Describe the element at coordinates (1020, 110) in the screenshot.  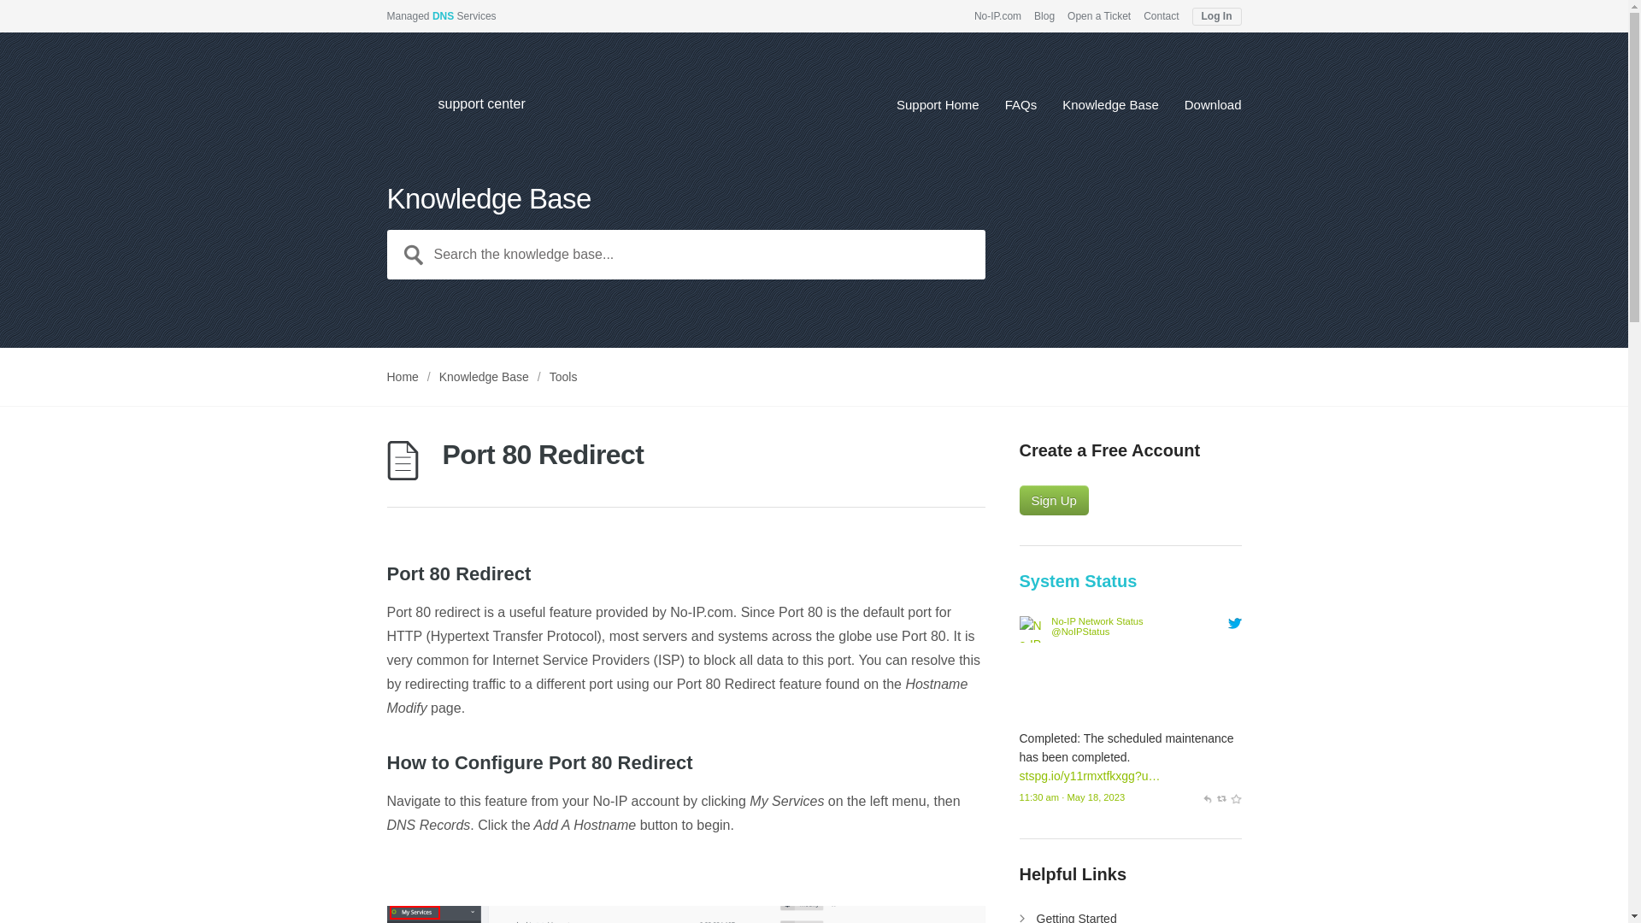
I see `FAQs` at that location.